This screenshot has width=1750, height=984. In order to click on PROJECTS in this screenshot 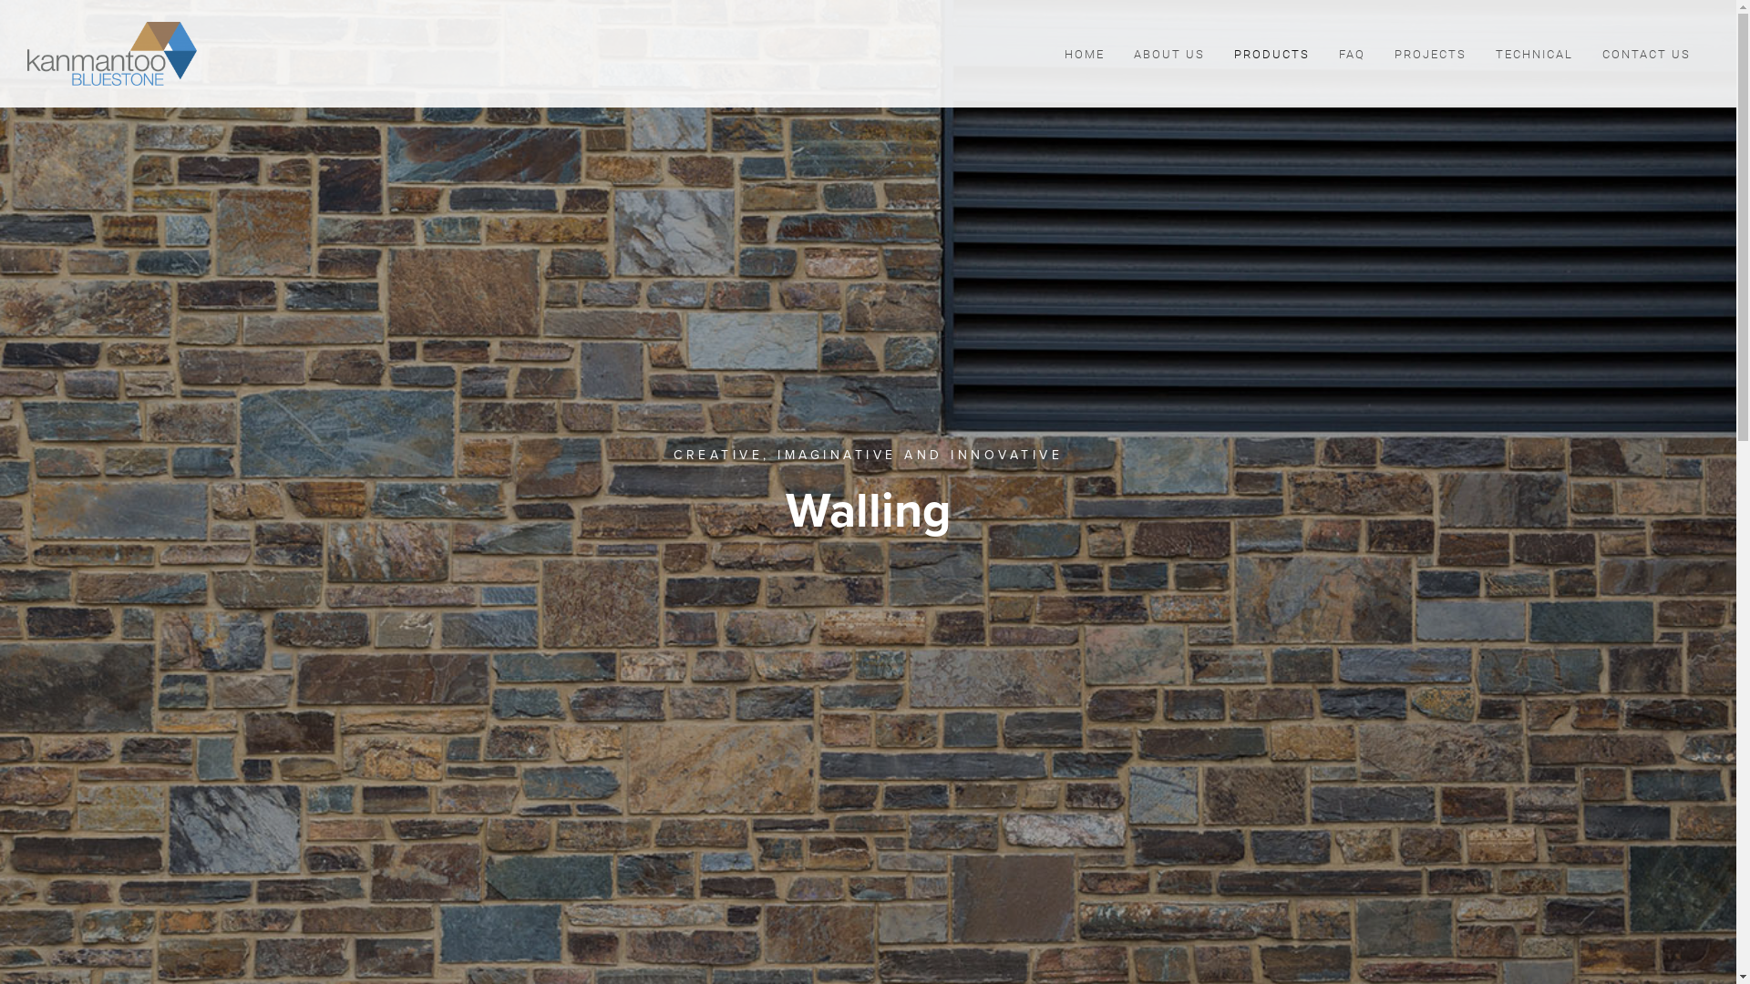, I will do `click(1431, 55)`.